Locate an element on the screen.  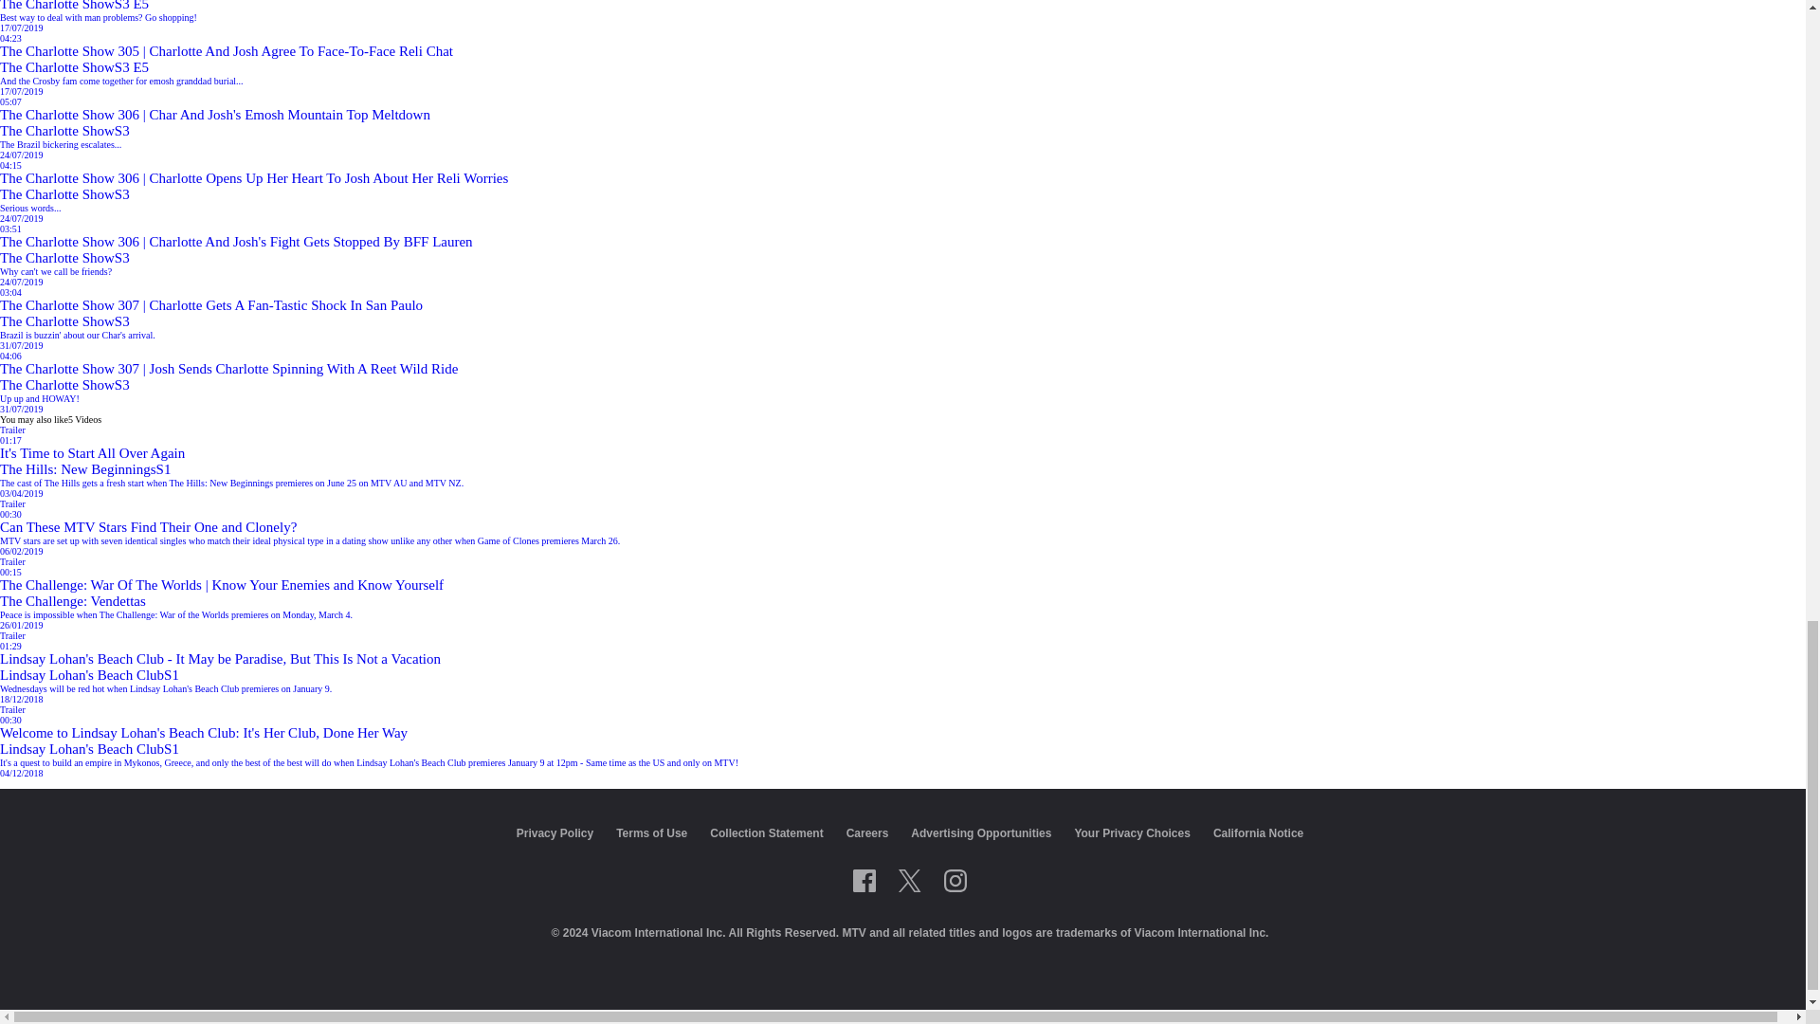
Advertising Opportunities is located at coordinates (981, 832).